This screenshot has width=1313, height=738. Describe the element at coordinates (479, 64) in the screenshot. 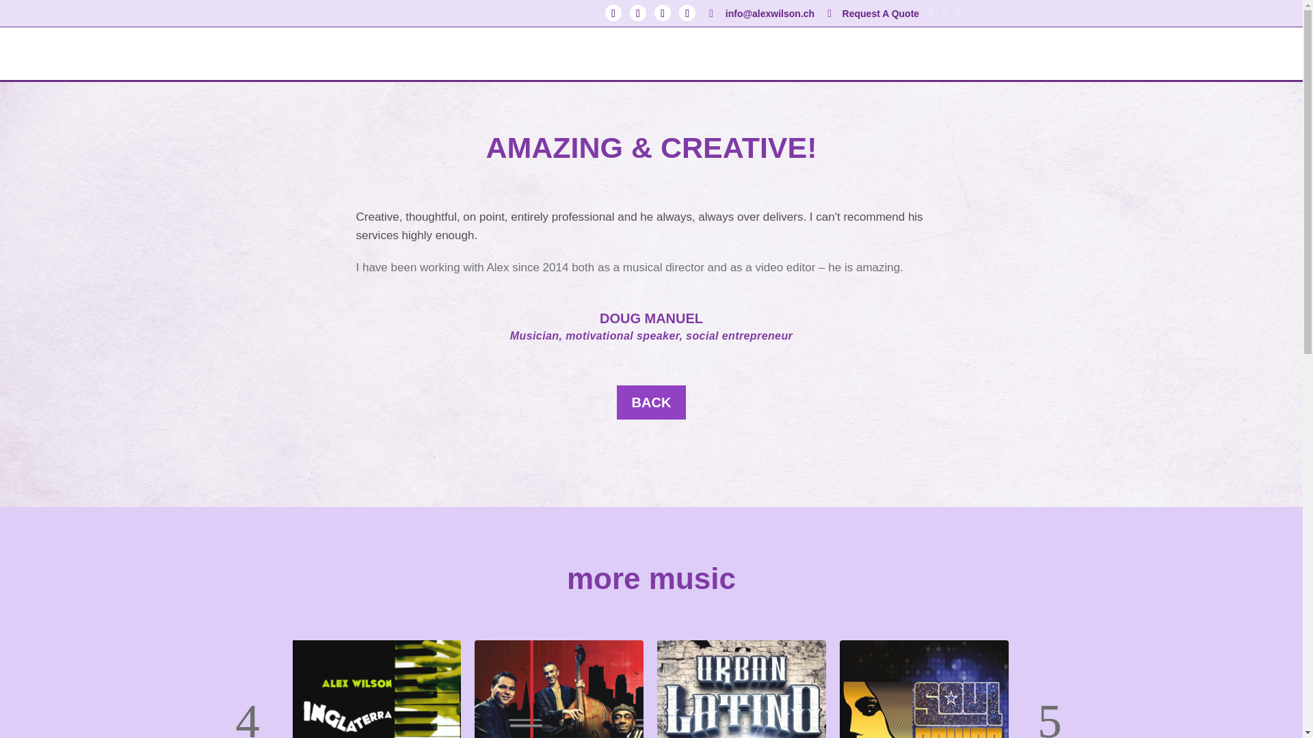

I see `SERVICES` at that location.